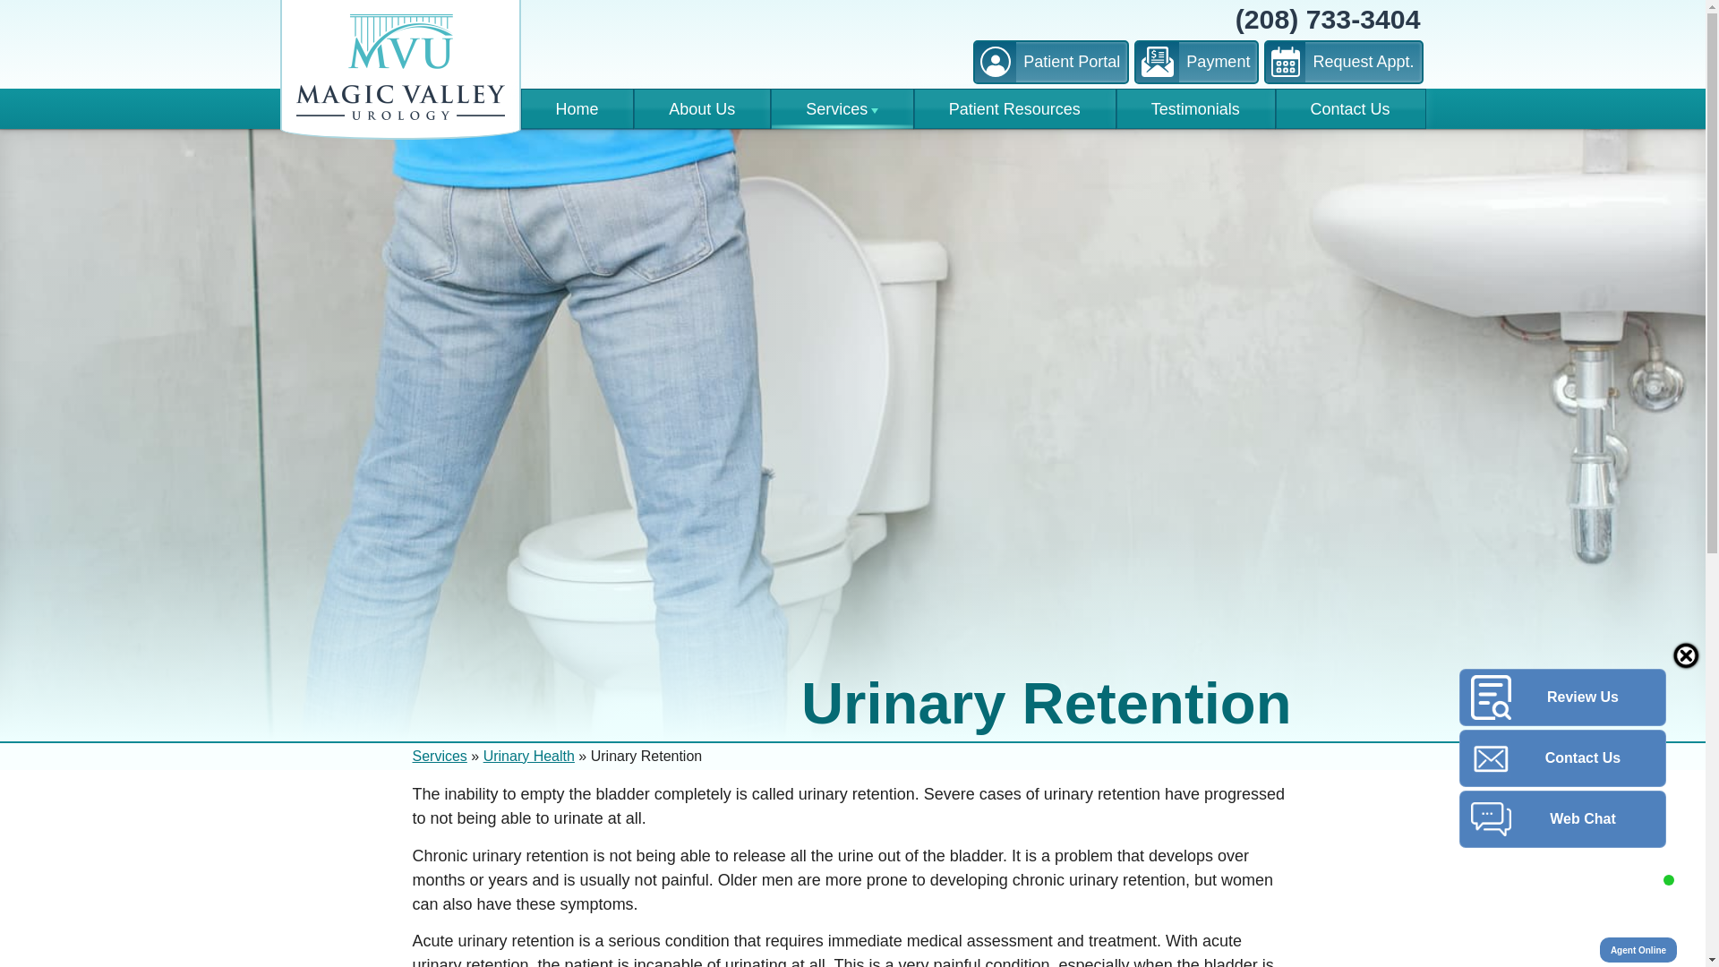 The height and width of the screenshot is (967, 1719). Describe the element at coordinates (1051, 61) in the screenshot. I see `Patient Portal` at that location.